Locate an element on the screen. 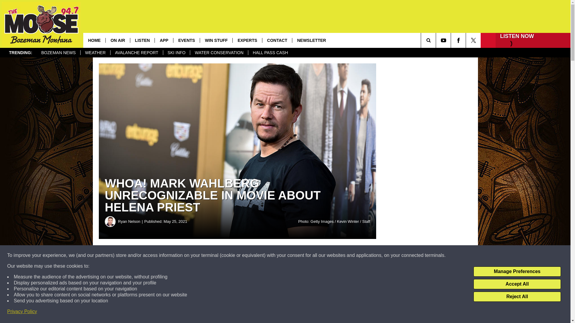 Image resolution: width=575 pixels, height=323 pixels. APP is located at coordinates (164, 40).